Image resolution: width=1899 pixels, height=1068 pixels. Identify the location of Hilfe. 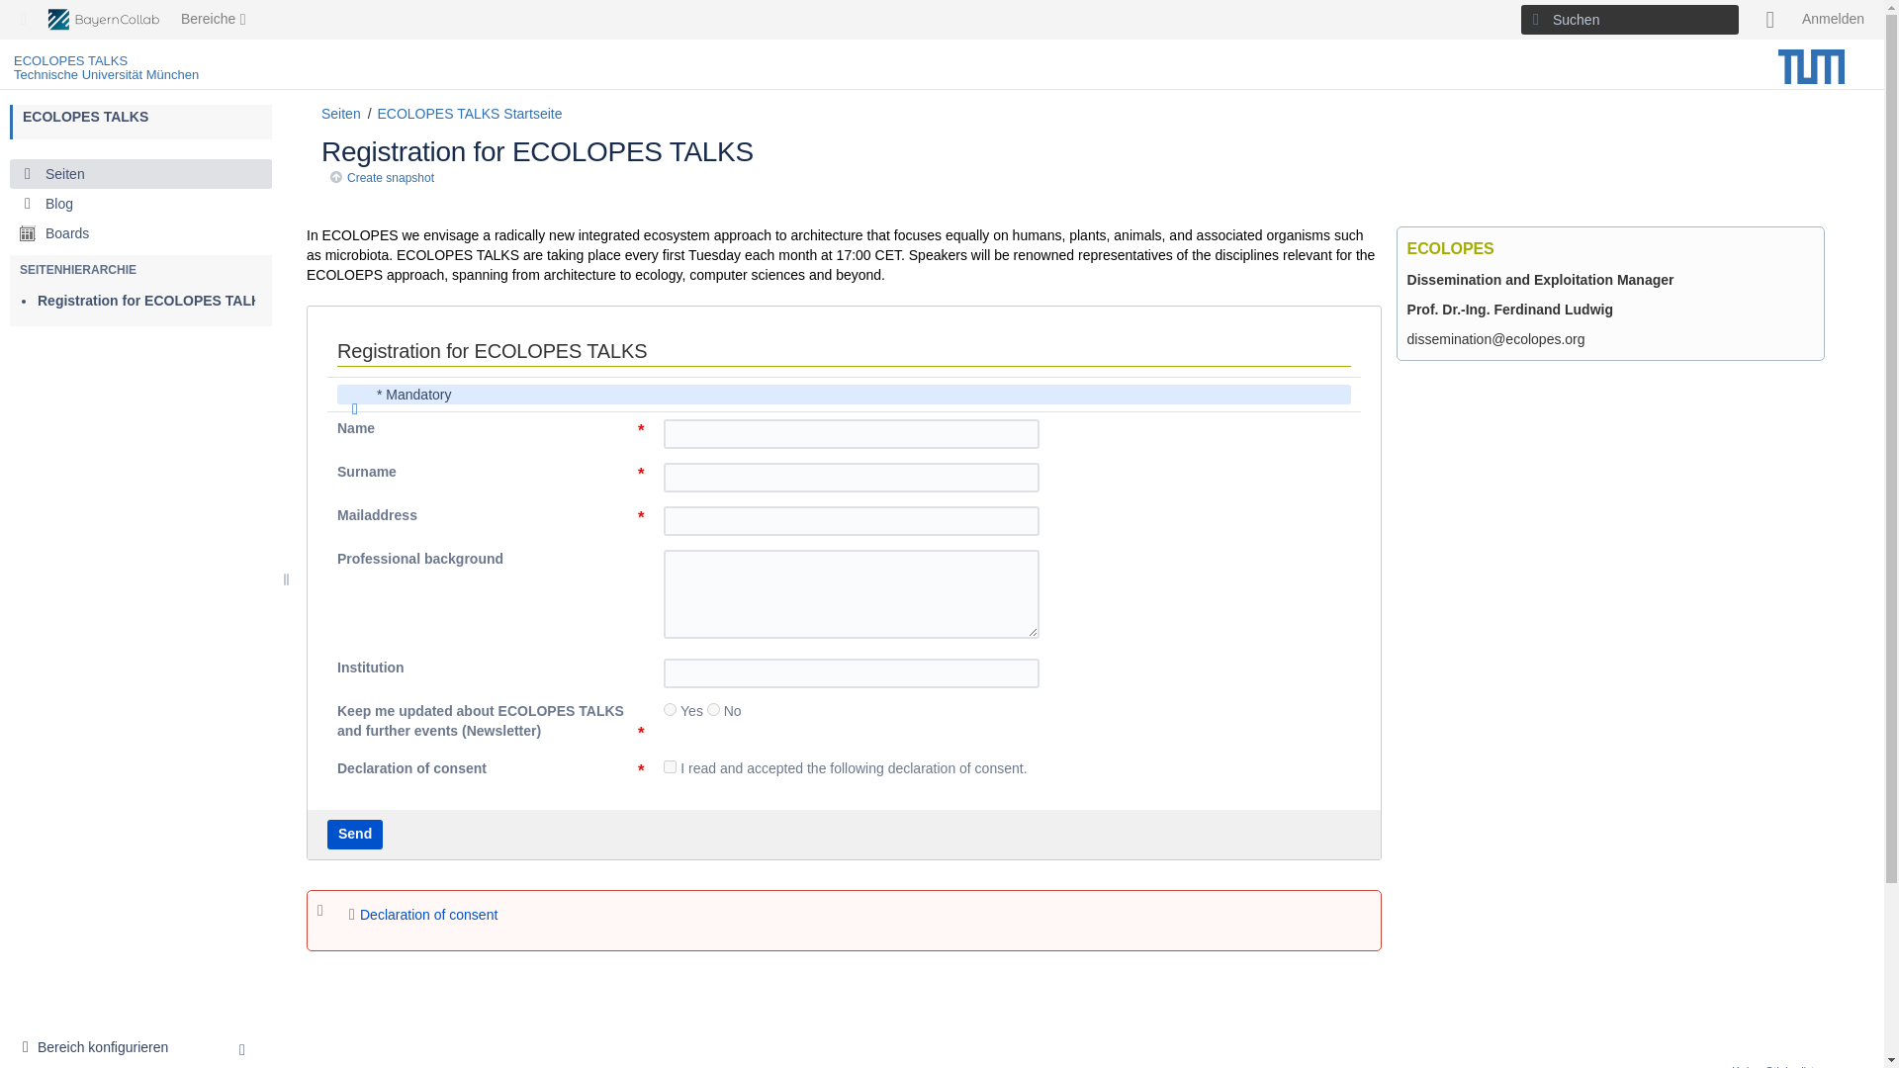
(140, 174).